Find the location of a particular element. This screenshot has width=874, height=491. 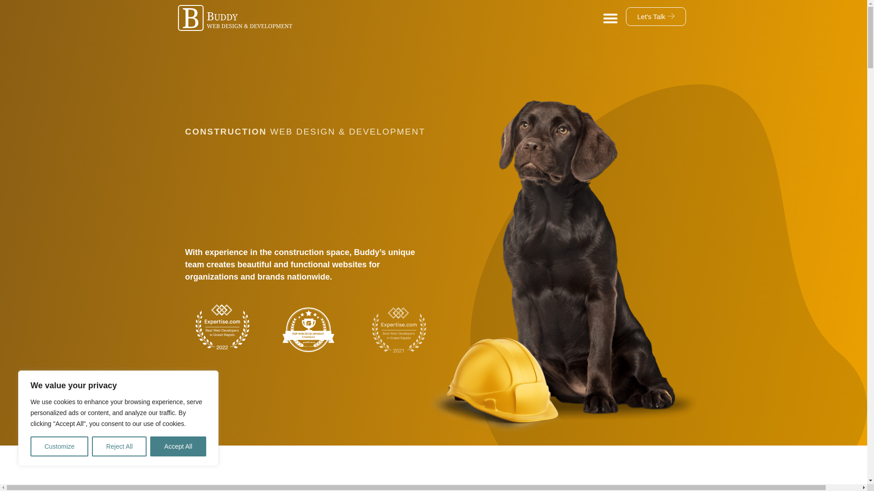

Accept All is located at coordinates (178, 446).